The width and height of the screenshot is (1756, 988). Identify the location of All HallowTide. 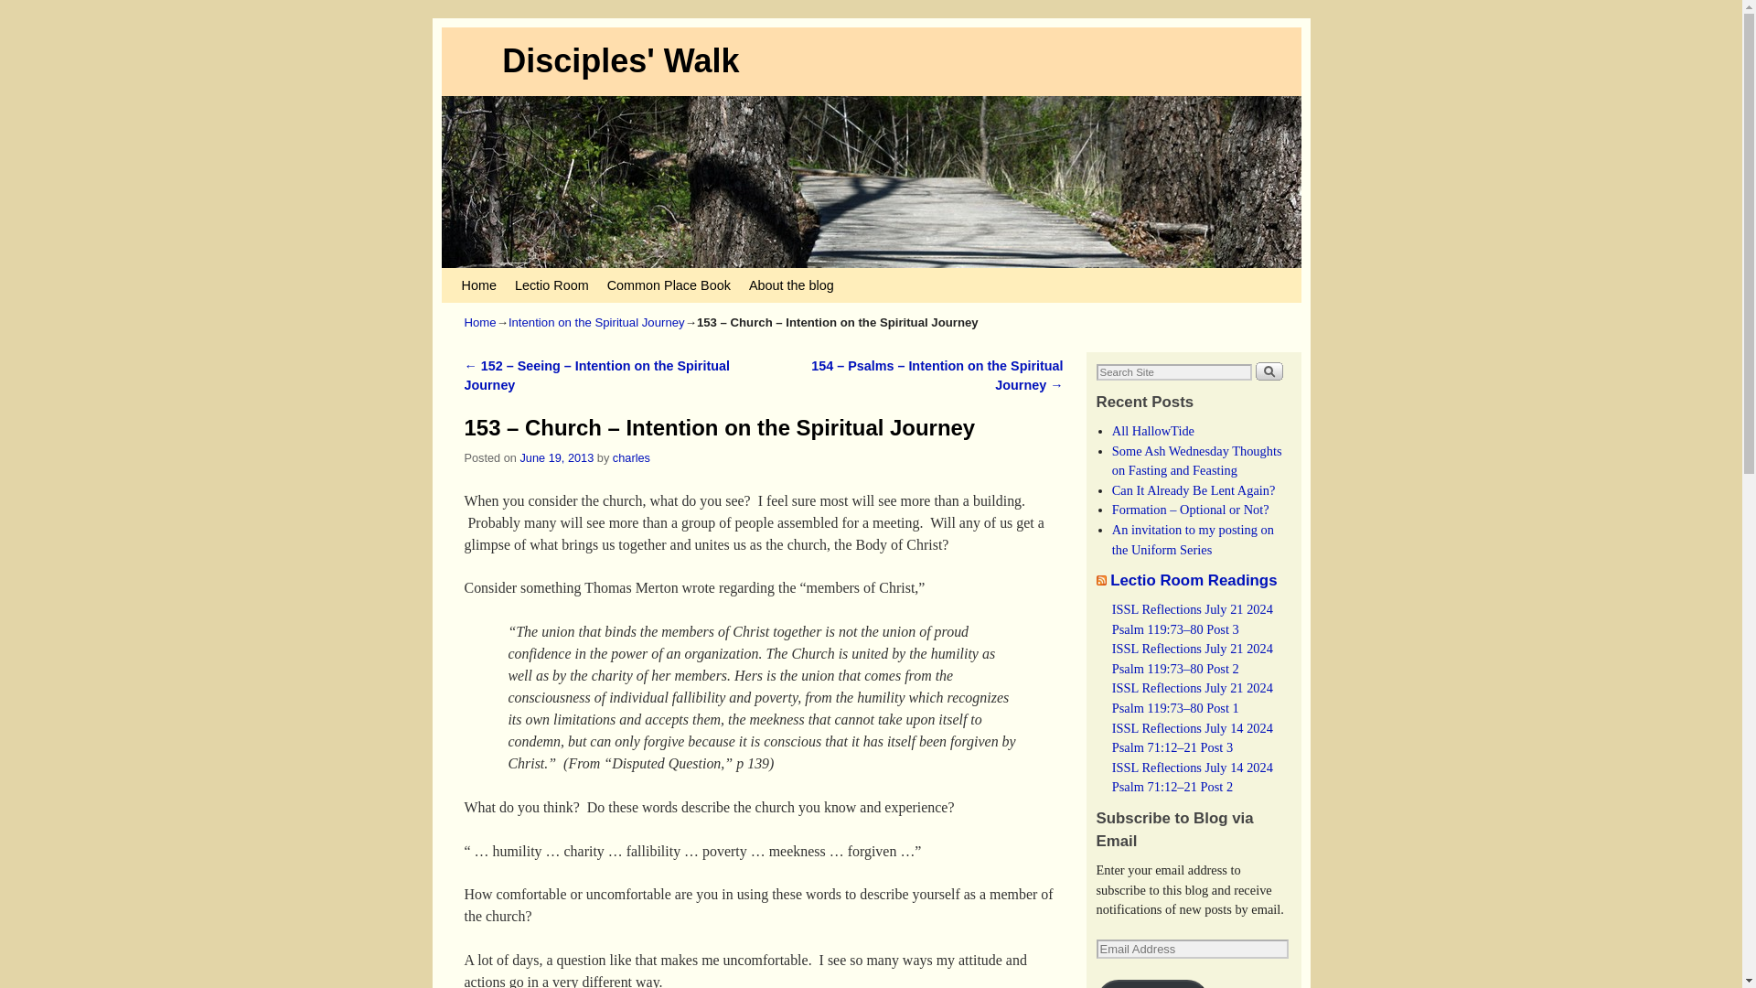
(1152, 431).